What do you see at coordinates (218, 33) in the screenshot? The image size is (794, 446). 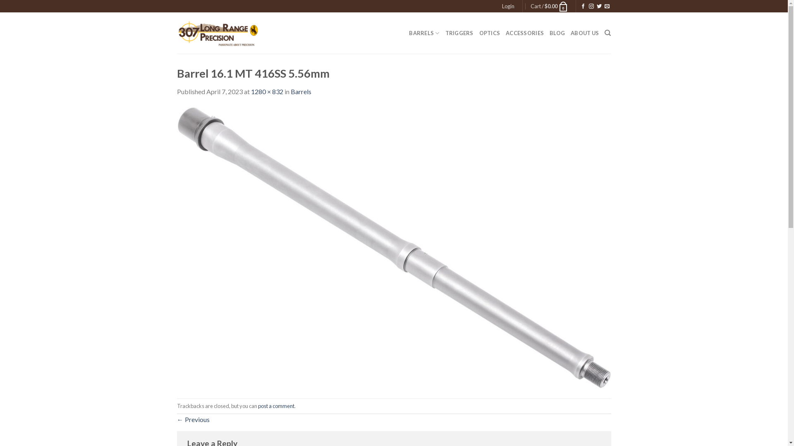 I see `307 Long Range Precision - 307 Long Range Precision` at bounding box center [218, 33].